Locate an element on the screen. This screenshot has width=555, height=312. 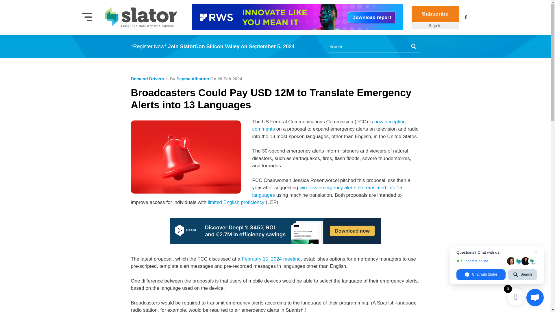
Sign In is located at coordinates (435, 25).